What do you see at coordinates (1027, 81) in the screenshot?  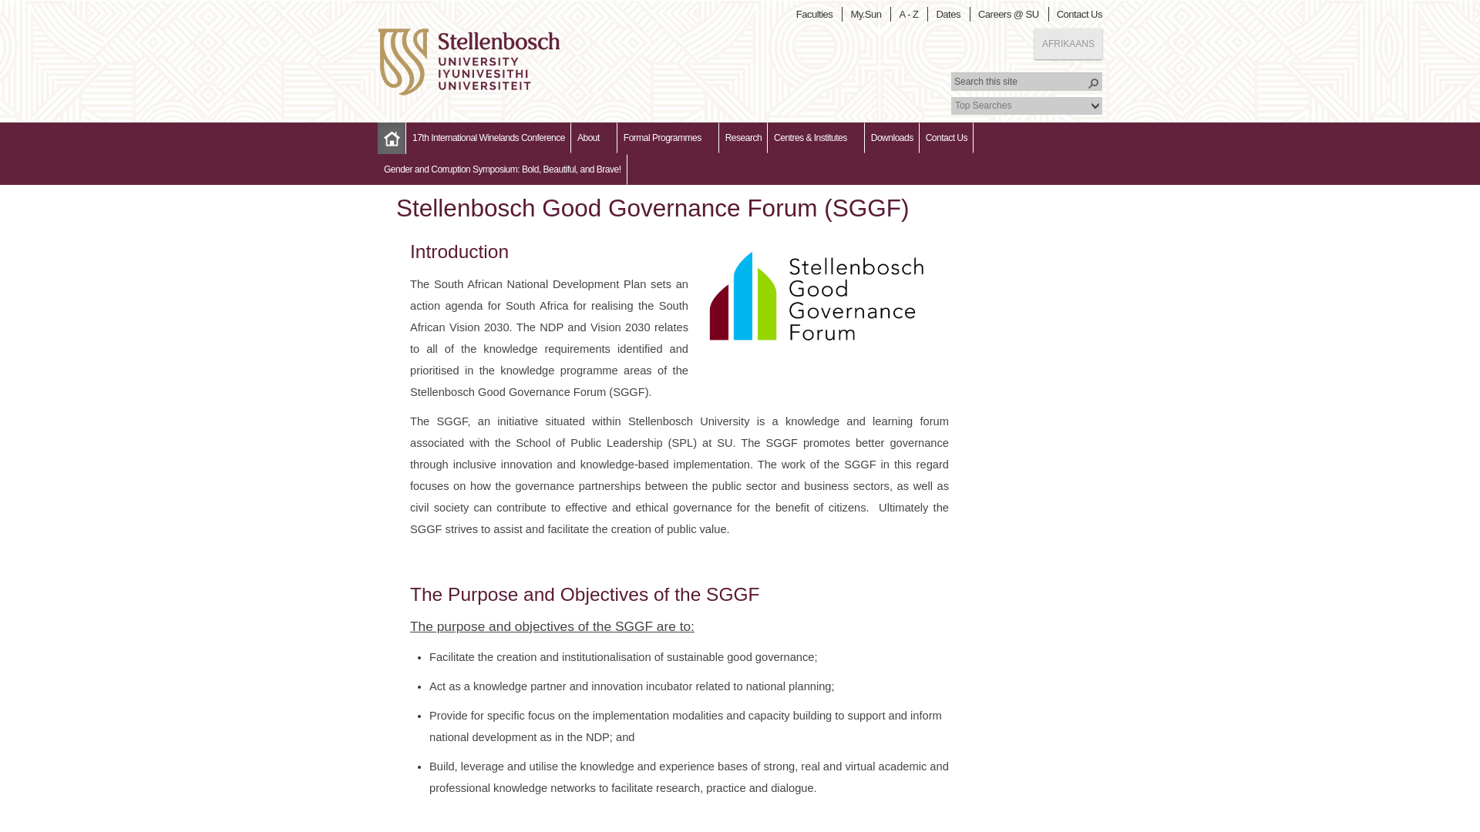 I see `Search this site` at bounding box center [1027, 81].